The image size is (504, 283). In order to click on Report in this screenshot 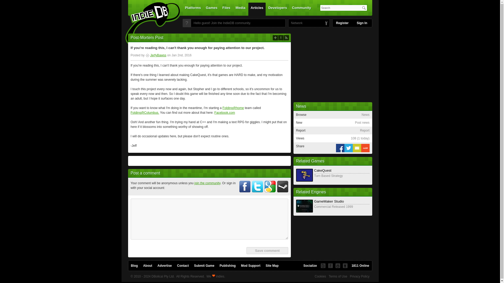, I will do `click(281, 38)`.